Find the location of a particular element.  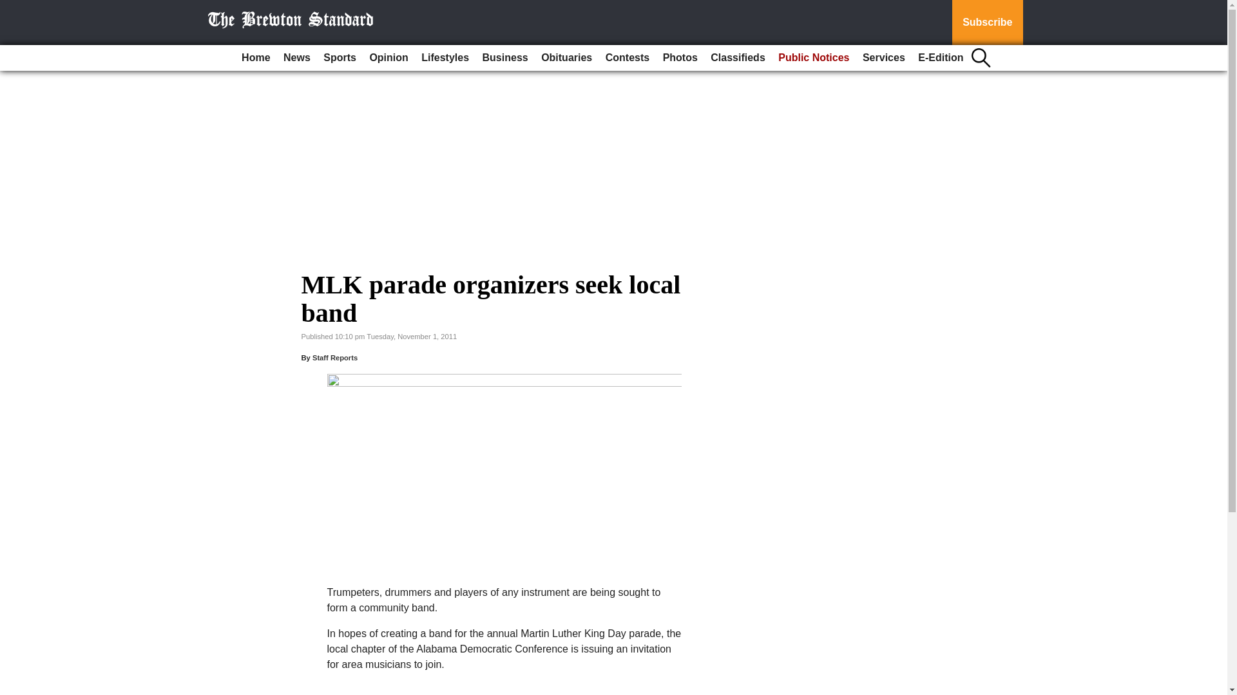

Subscribe is located at coordinates (987, 23).